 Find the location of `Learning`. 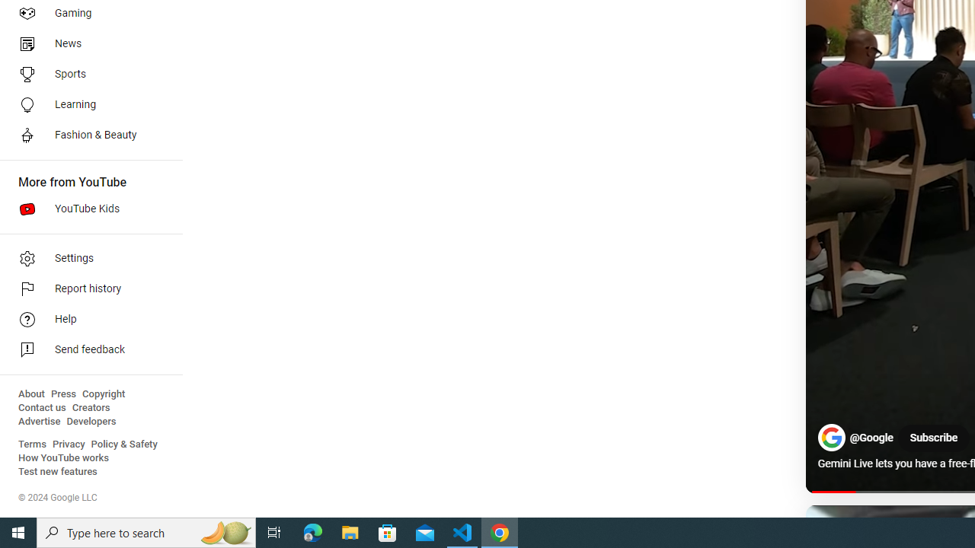

Learning is located at coordinates (87, 105).